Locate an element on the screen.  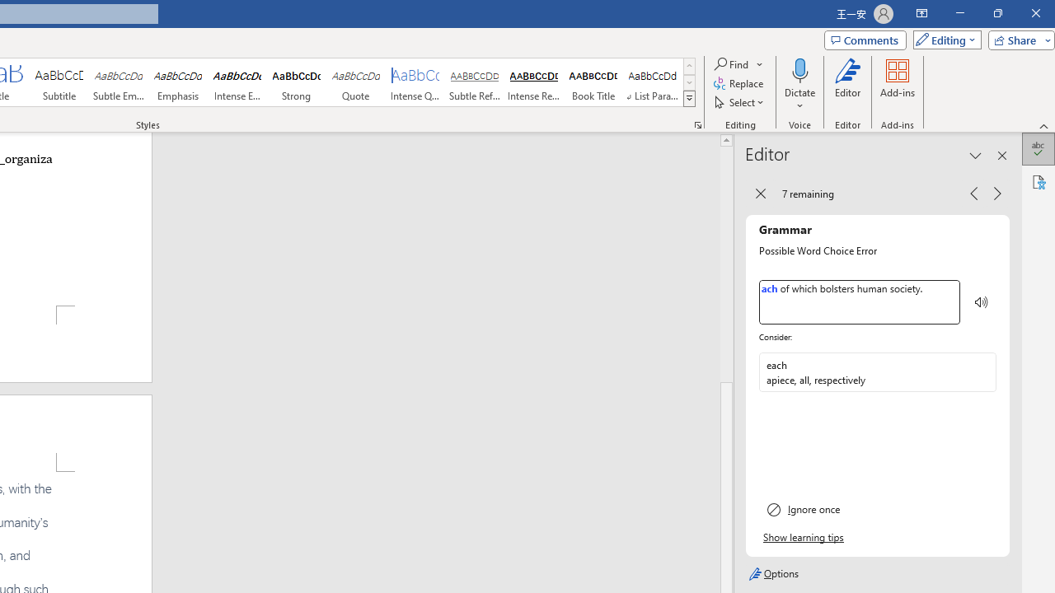
Intense Emphasis is located at coordinates (237, 82).